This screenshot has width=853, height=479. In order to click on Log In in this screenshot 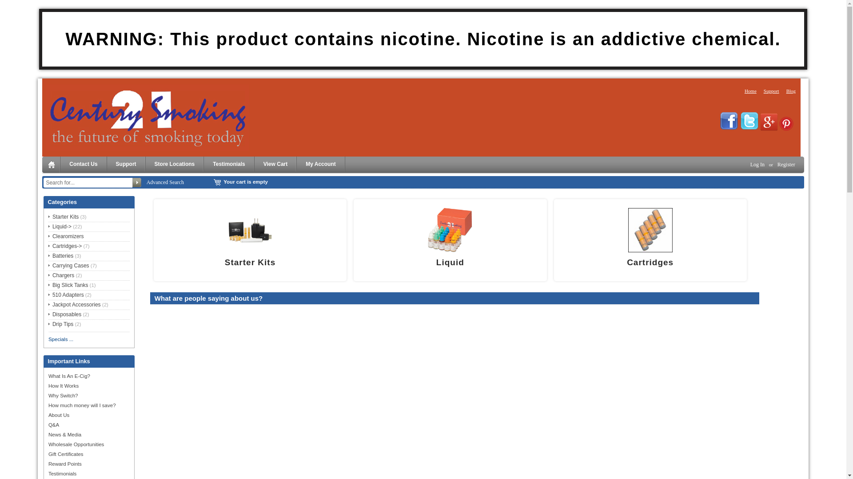, I will do `click(757, 165)`.